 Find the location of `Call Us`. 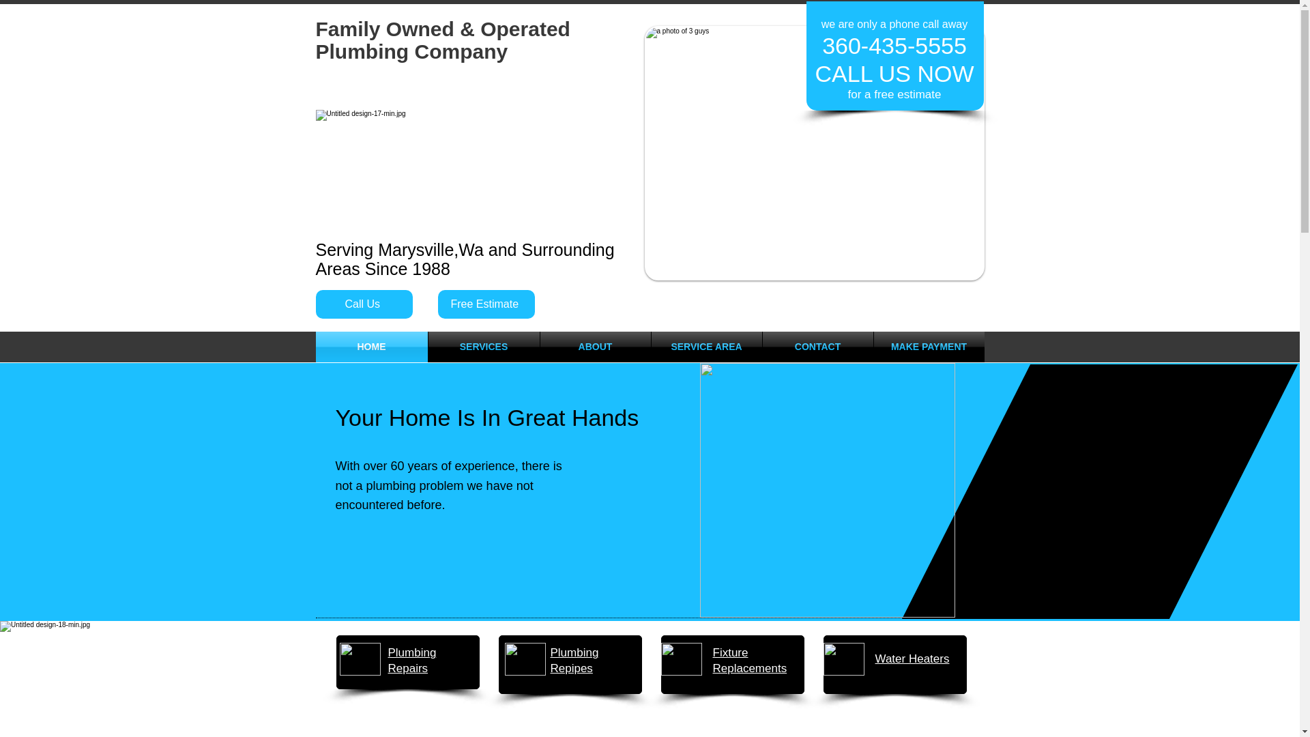

Call Us is located at coordinates (364, 304).